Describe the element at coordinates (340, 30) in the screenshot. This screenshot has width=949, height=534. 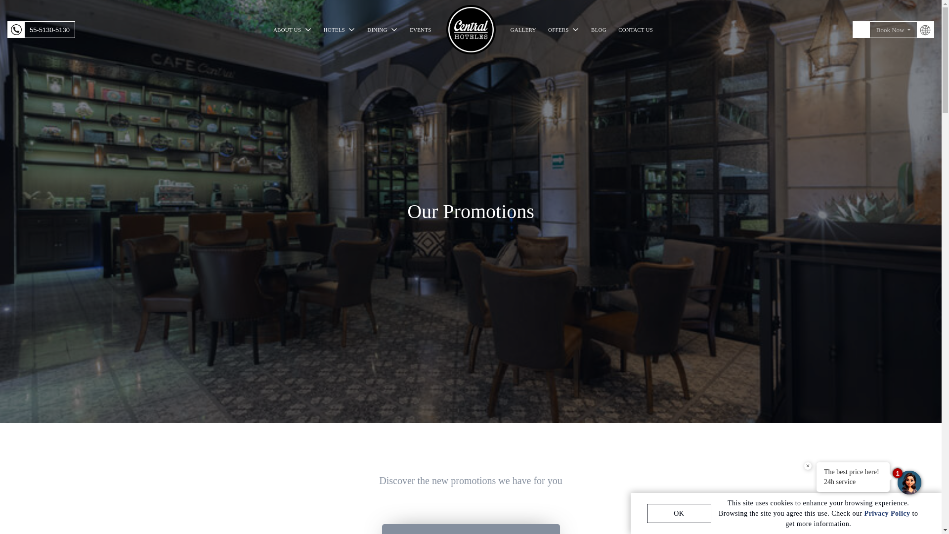
I see `HOTELS` at that location.